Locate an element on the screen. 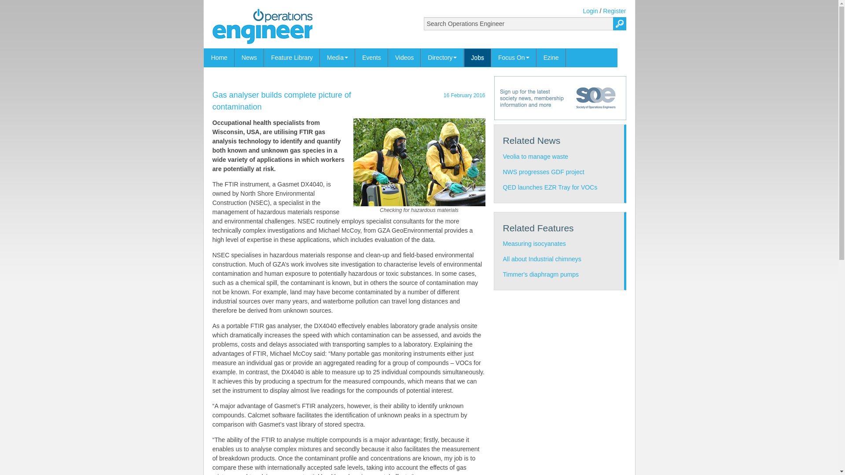 The width and height of the screenshot is (845, 475). Events is located at coordinates (371, 58).